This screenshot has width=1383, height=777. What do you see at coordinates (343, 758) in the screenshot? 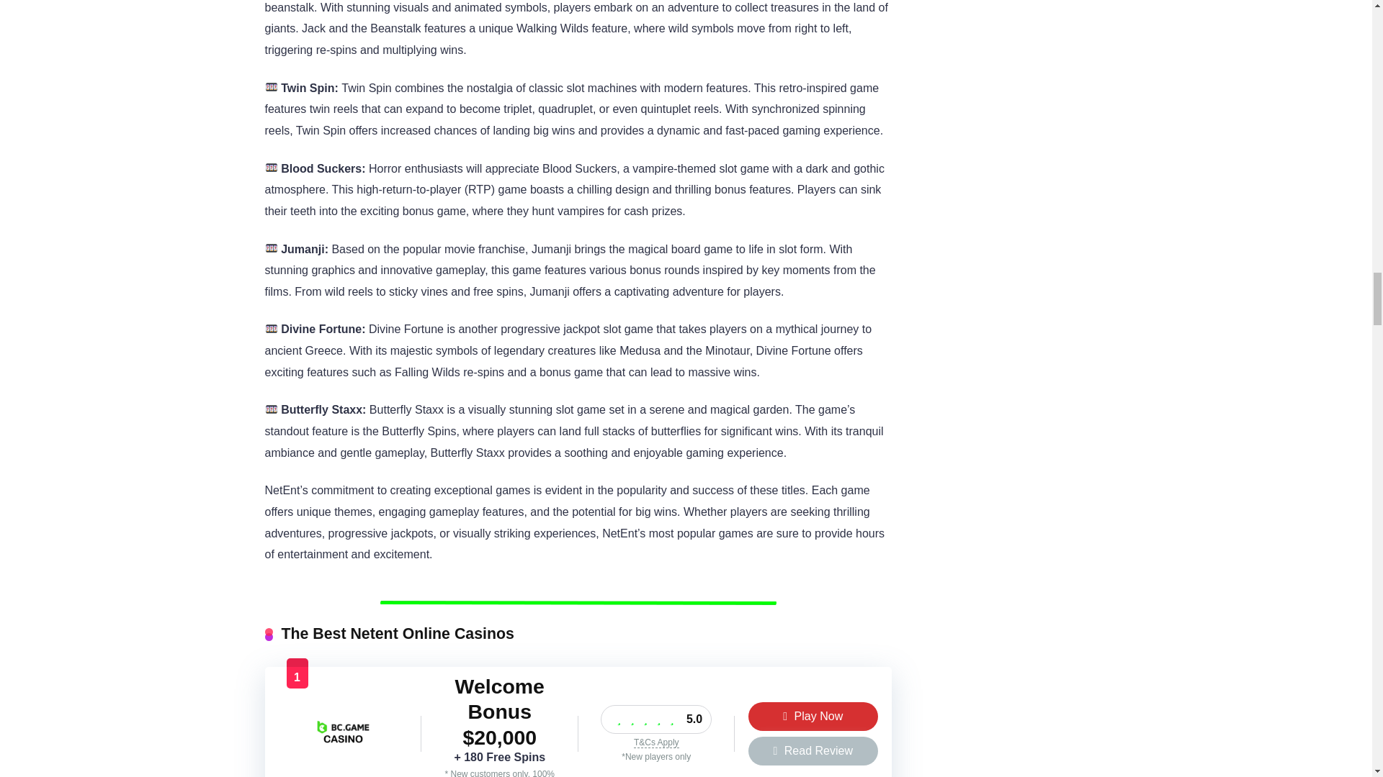
I see `BC Game Casino Review` at bounding box center [343, 758].